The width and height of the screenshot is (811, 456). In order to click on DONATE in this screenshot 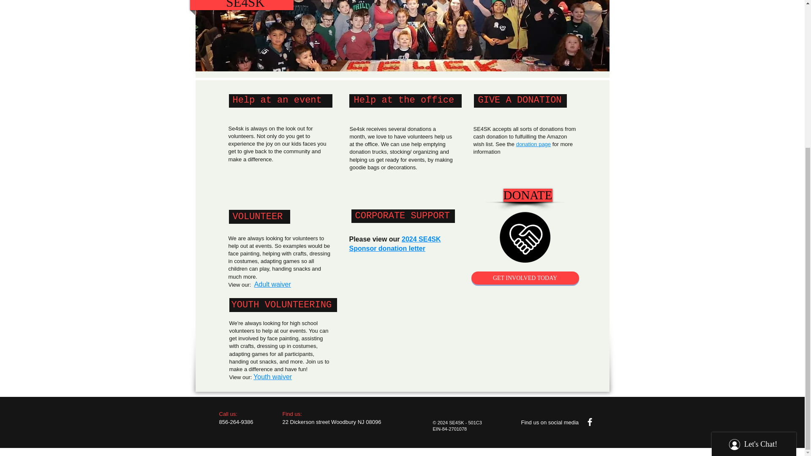, I will do `click(528, 195)`.